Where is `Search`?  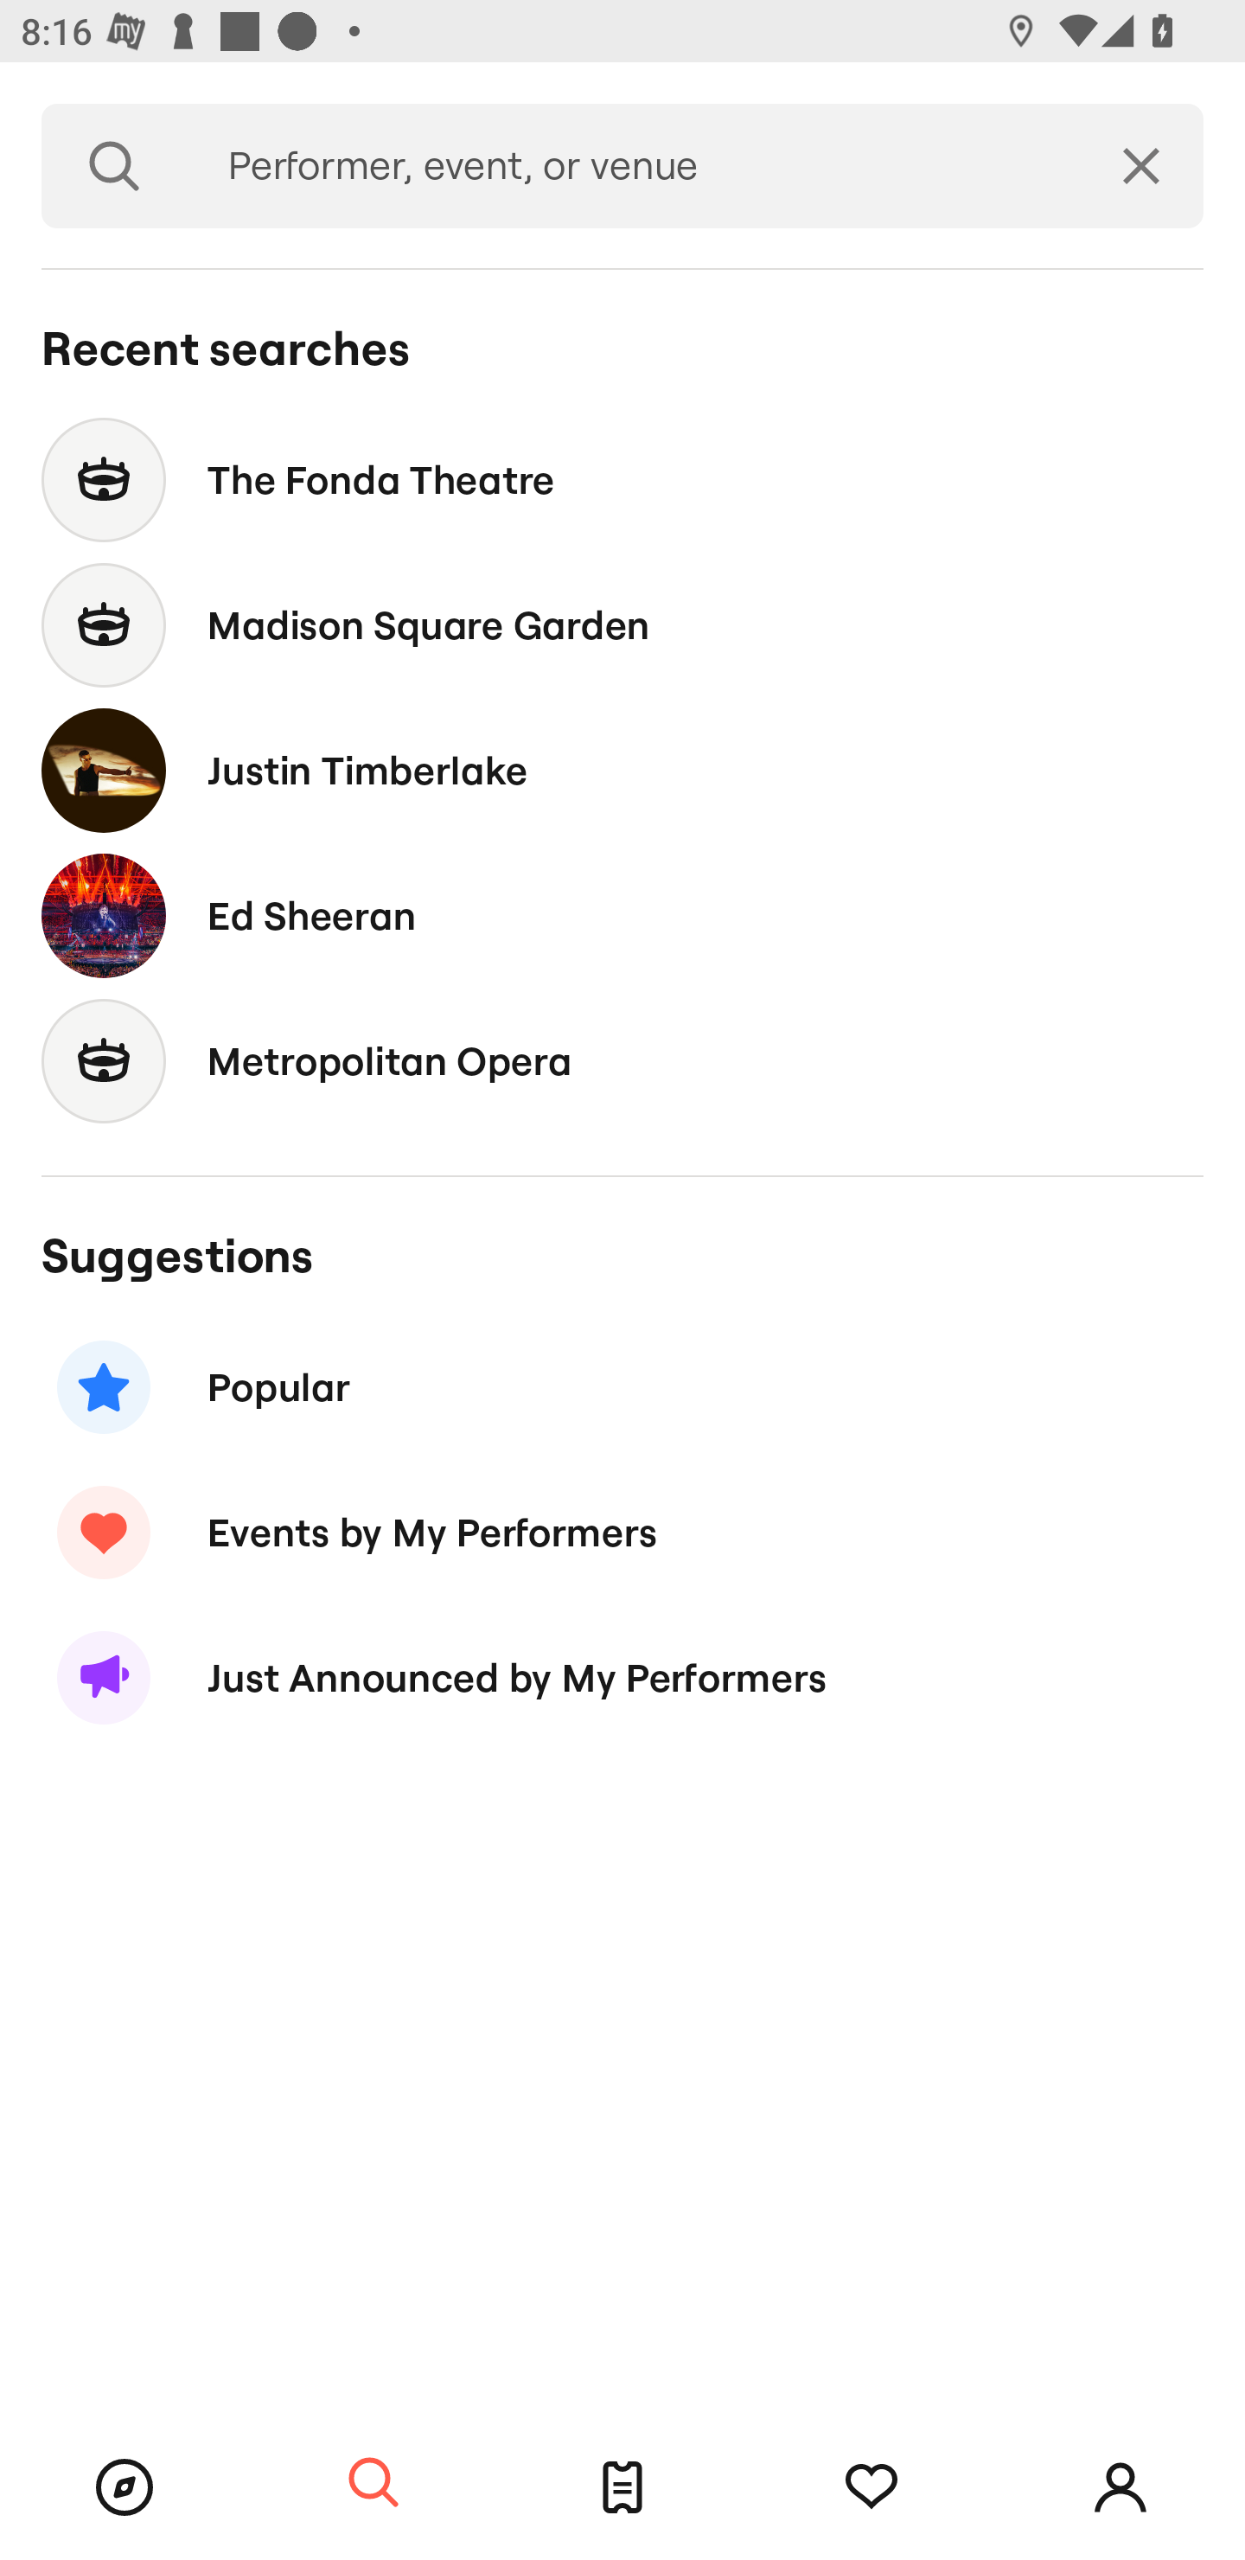 Search is located at coordinates (114, 166).